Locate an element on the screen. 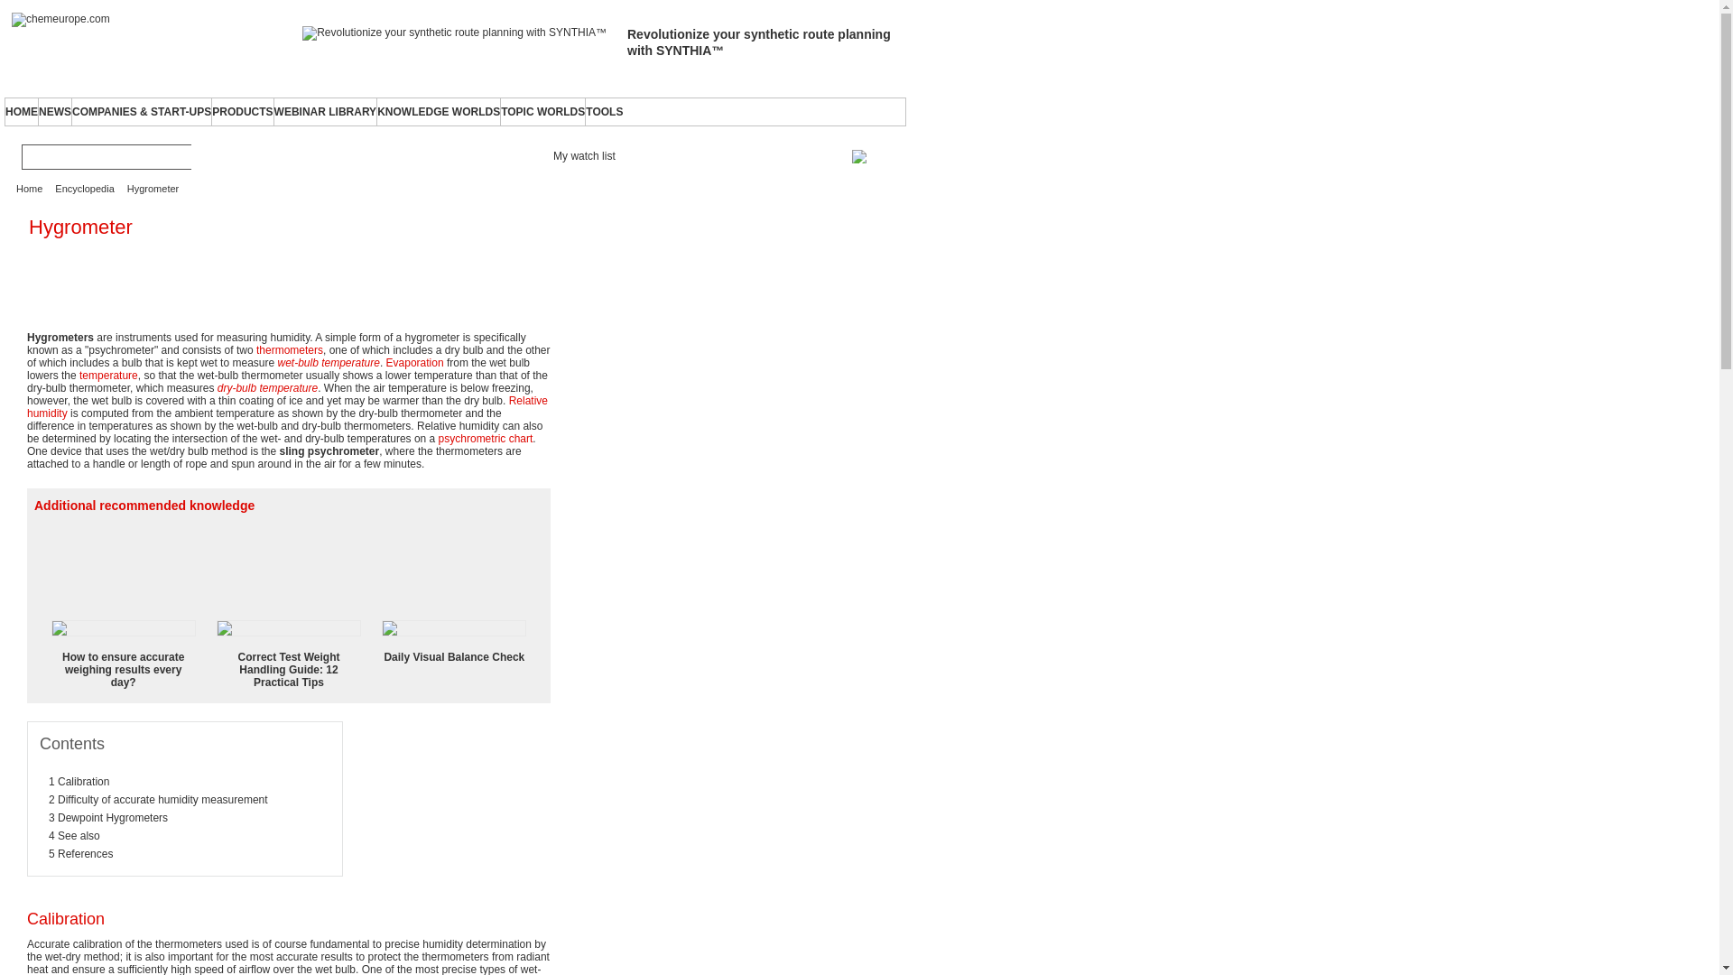  1 Calibration is located at coordinates (78, 781).